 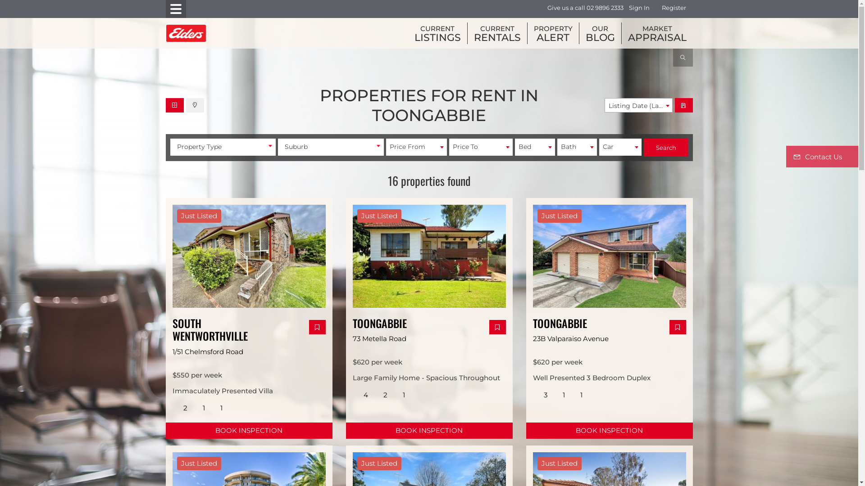 What do you see at coordinates (497, 327) in the screenshot?
I see `Add Favourites` at bounding box center [497, 327].